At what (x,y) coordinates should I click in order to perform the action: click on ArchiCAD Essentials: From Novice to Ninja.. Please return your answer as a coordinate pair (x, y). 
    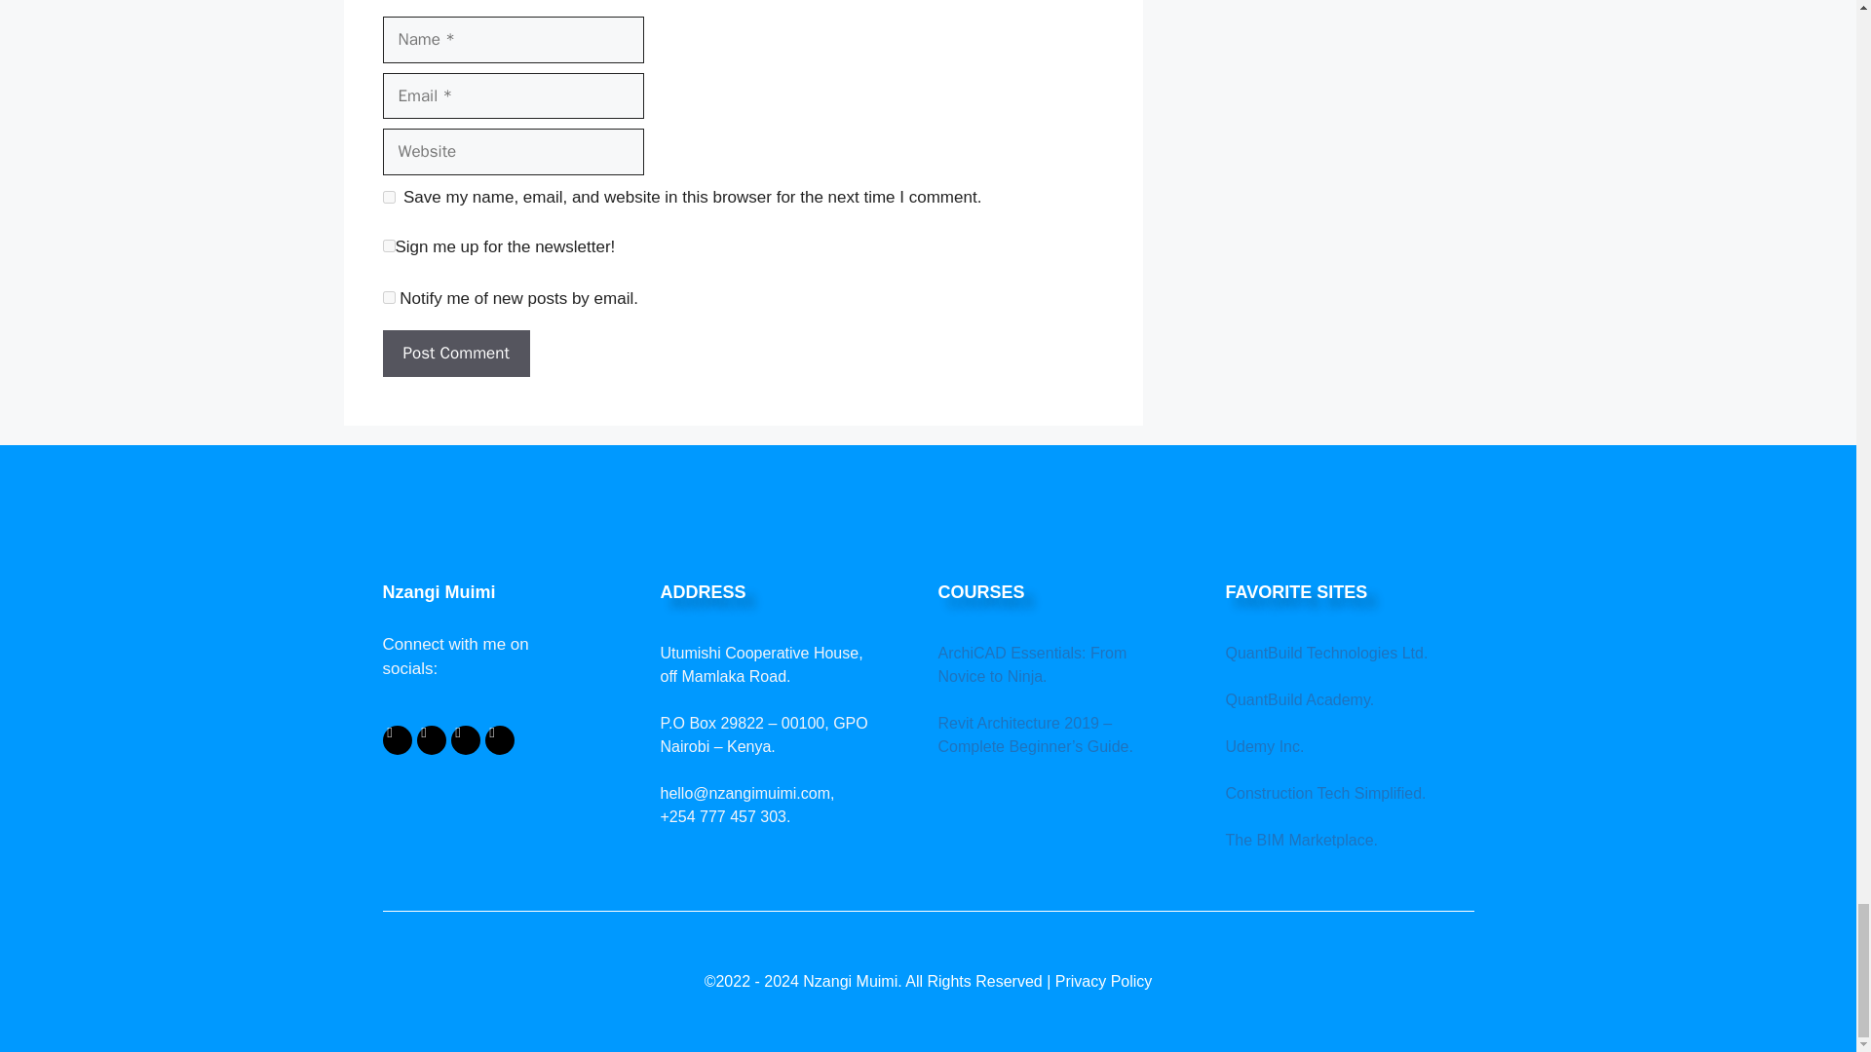
    Looking at the image, I should click on (1031, 664).